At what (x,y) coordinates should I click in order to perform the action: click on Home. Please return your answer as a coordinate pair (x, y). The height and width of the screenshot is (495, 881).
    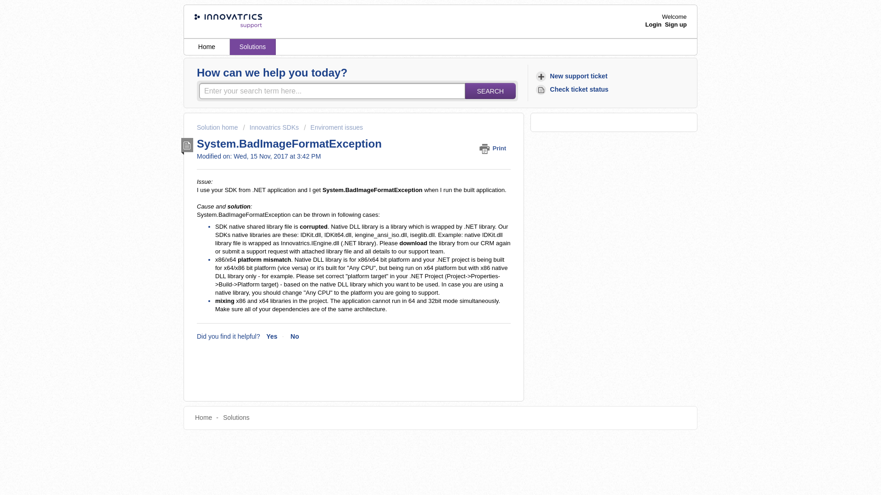
    Looking at the image, I should click on (207, 47).